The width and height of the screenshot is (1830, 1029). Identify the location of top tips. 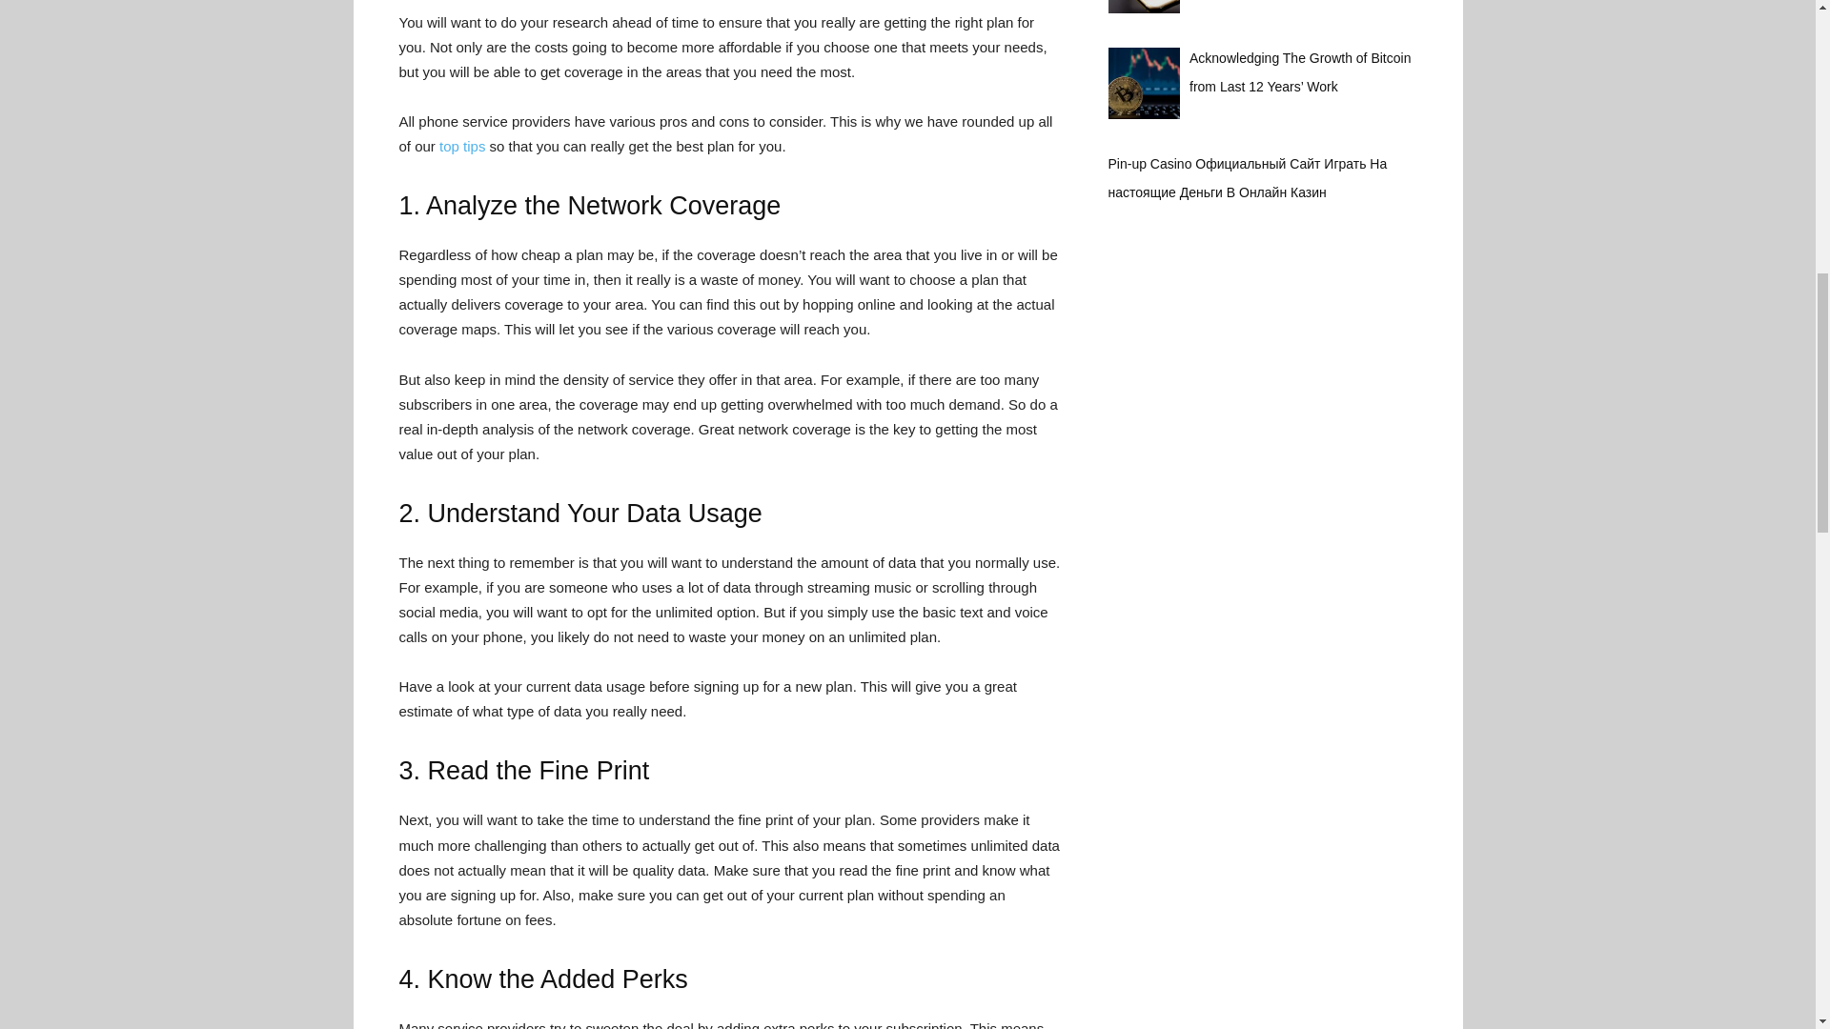
(460, 146).